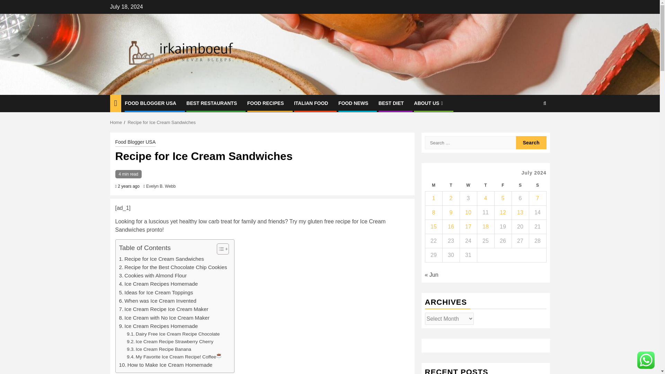 The width and height of the screenshot is (665, 374). Describe the element at coordinates (161, 122) in the screenshot. I see `Recipe for Ice Cream Sandwiches` at that location.